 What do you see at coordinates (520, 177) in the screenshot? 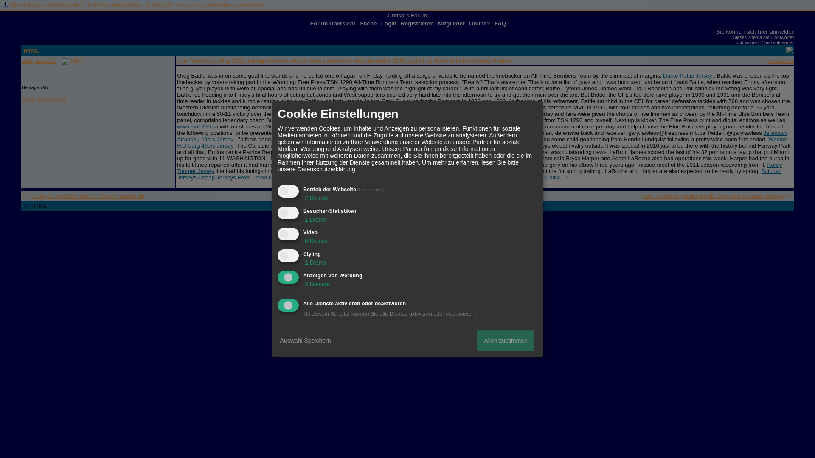
I see `Wholesale Jerseys From China` at bounding box center [520, 177].